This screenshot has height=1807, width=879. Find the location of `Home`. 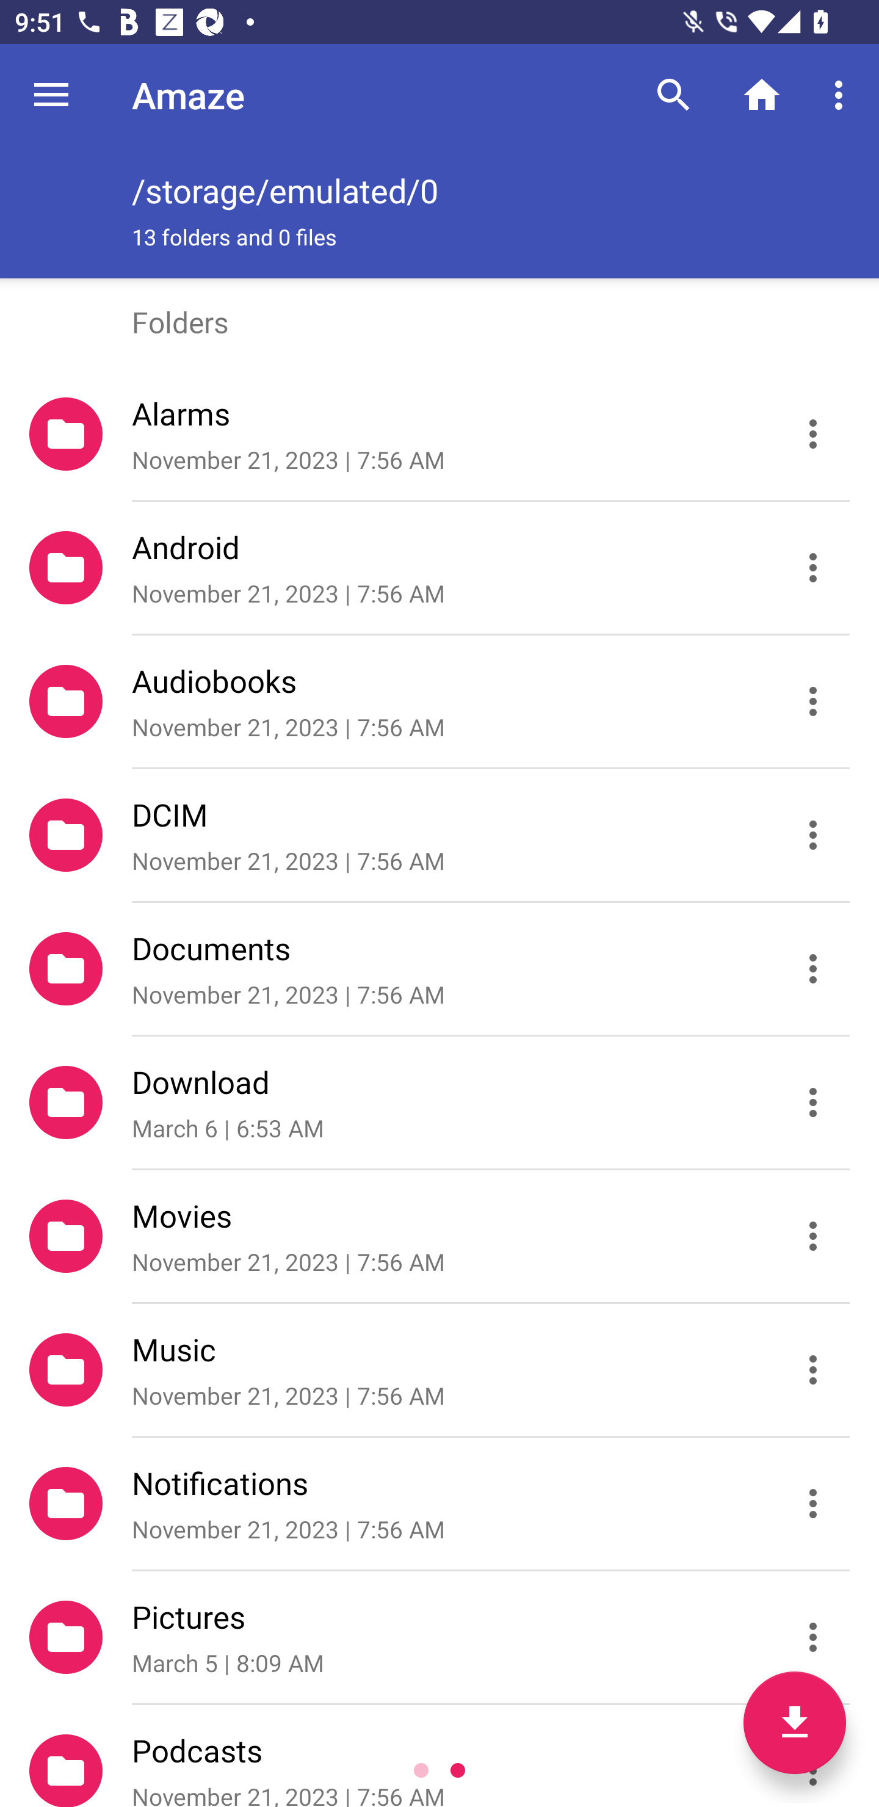

Home is located at coordinates (762, 94).